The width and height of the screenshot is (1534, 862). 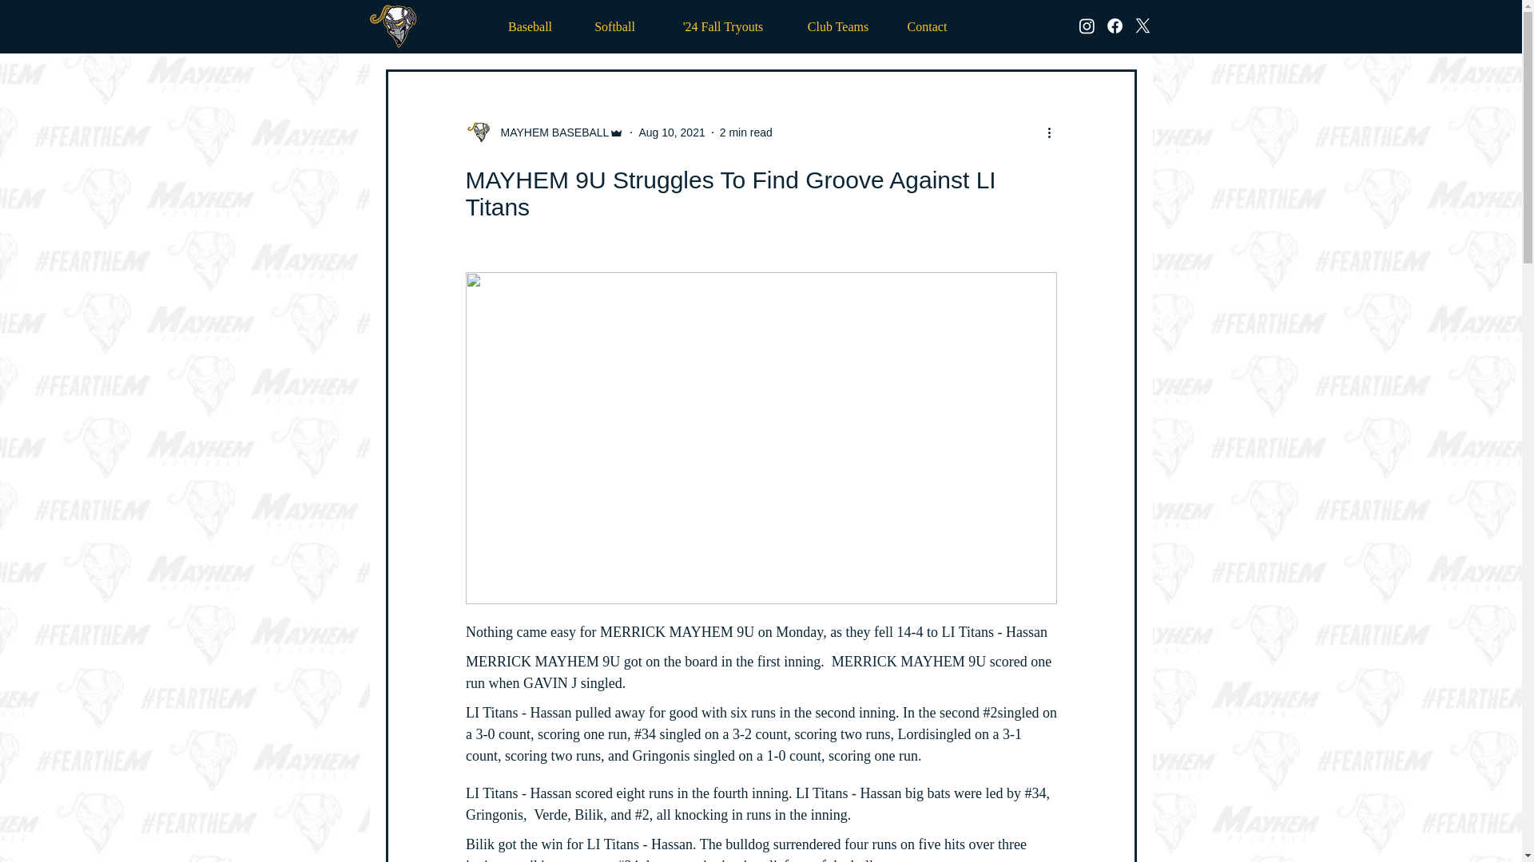 What do you see at coordinates (550, 132) in the screenshot?
I see `MAYHEM BASEBALL` at bounding box center [550, 132].